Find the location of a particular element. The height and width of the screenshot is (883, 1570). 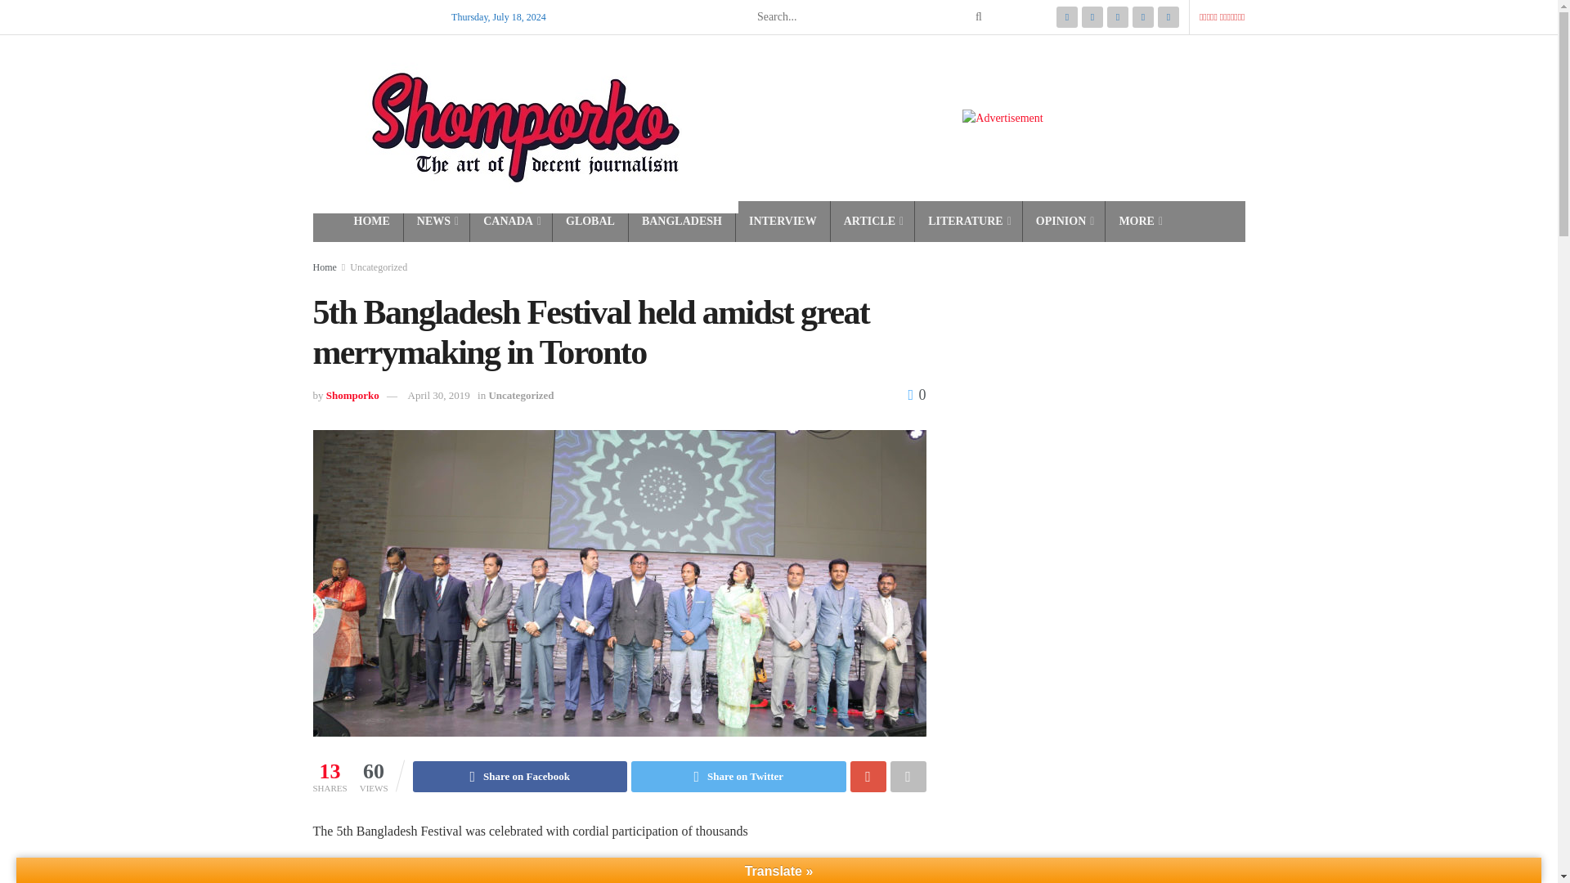

INTERVIEW is located at coordinates (782, 222).